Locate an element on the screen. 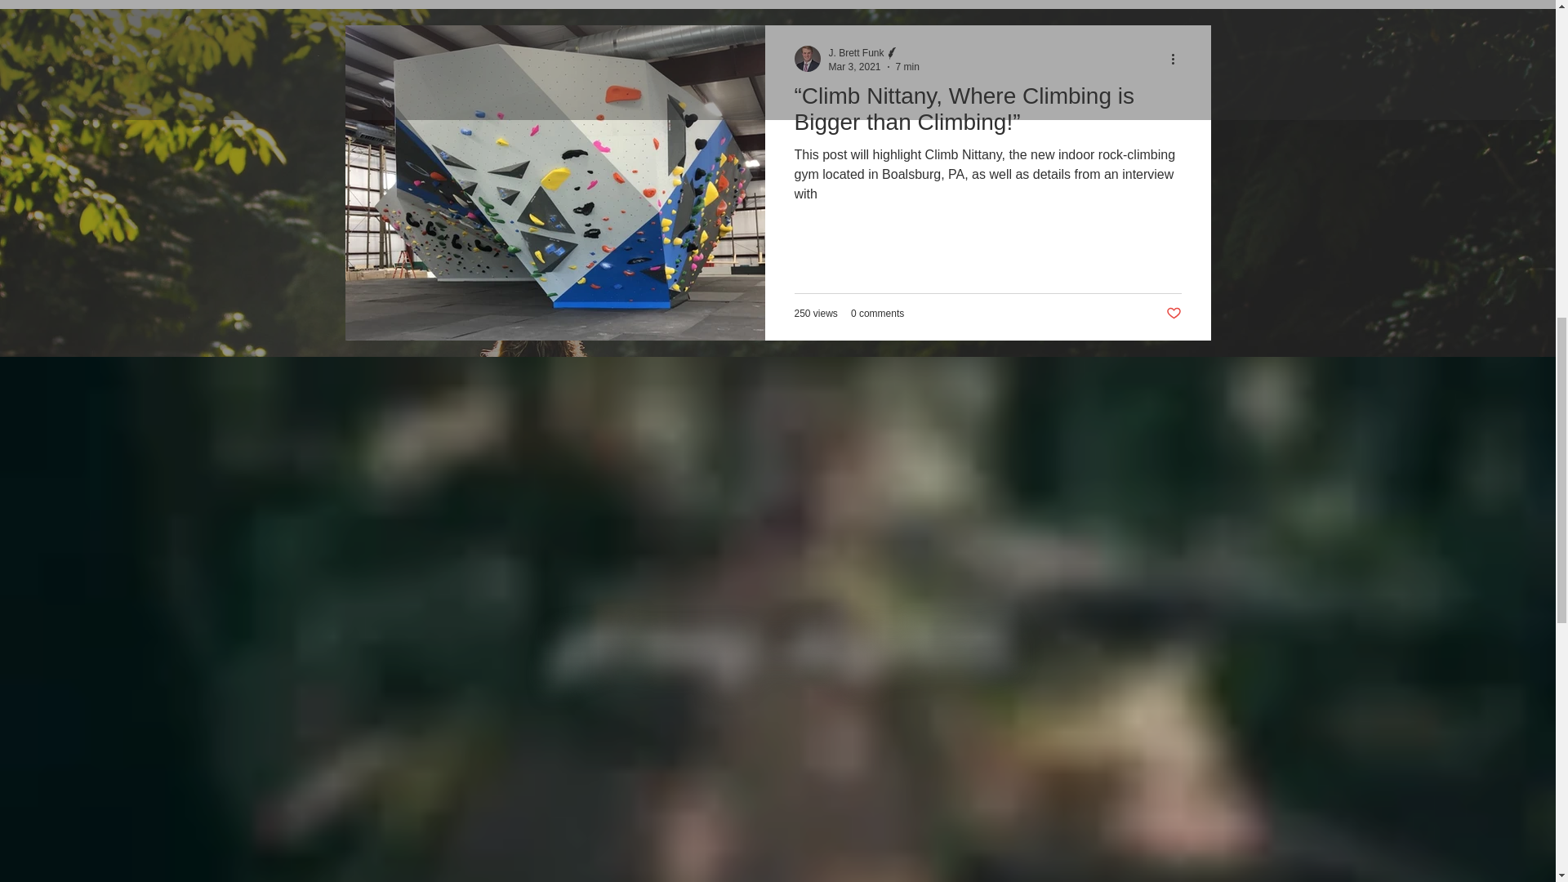 Image resolution: width=1568 pixels, height=882 pixels. Mar 3, 2021 is located at coordinates (853, 65).